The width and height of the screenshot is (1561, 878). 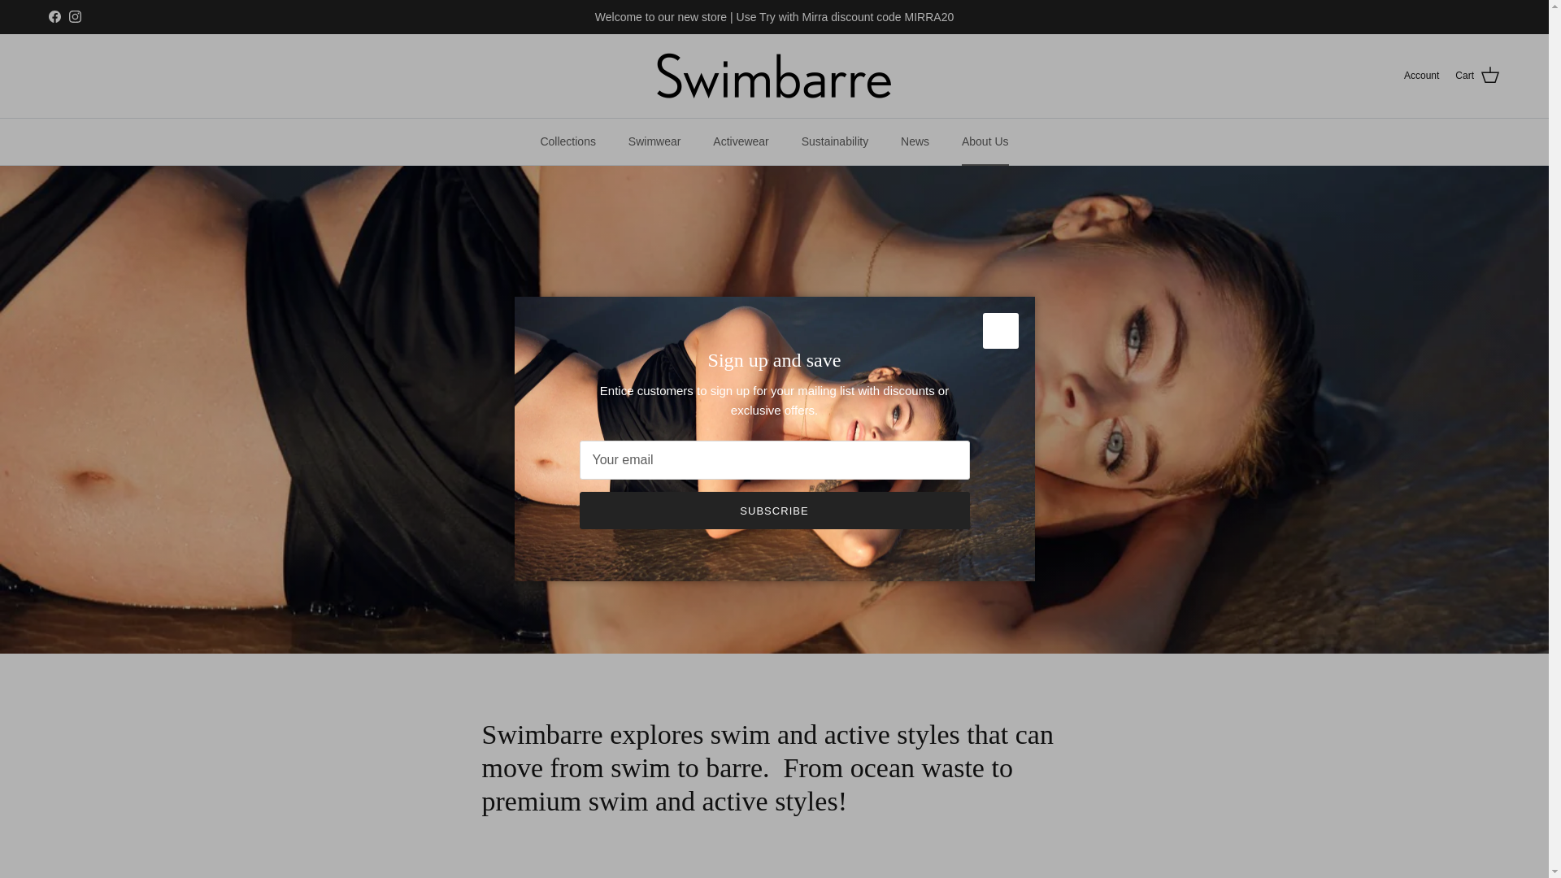 What do you see at coordinates (75, 16) in the screenshot?
I see `Instagram` at bounding box center [75, 16].